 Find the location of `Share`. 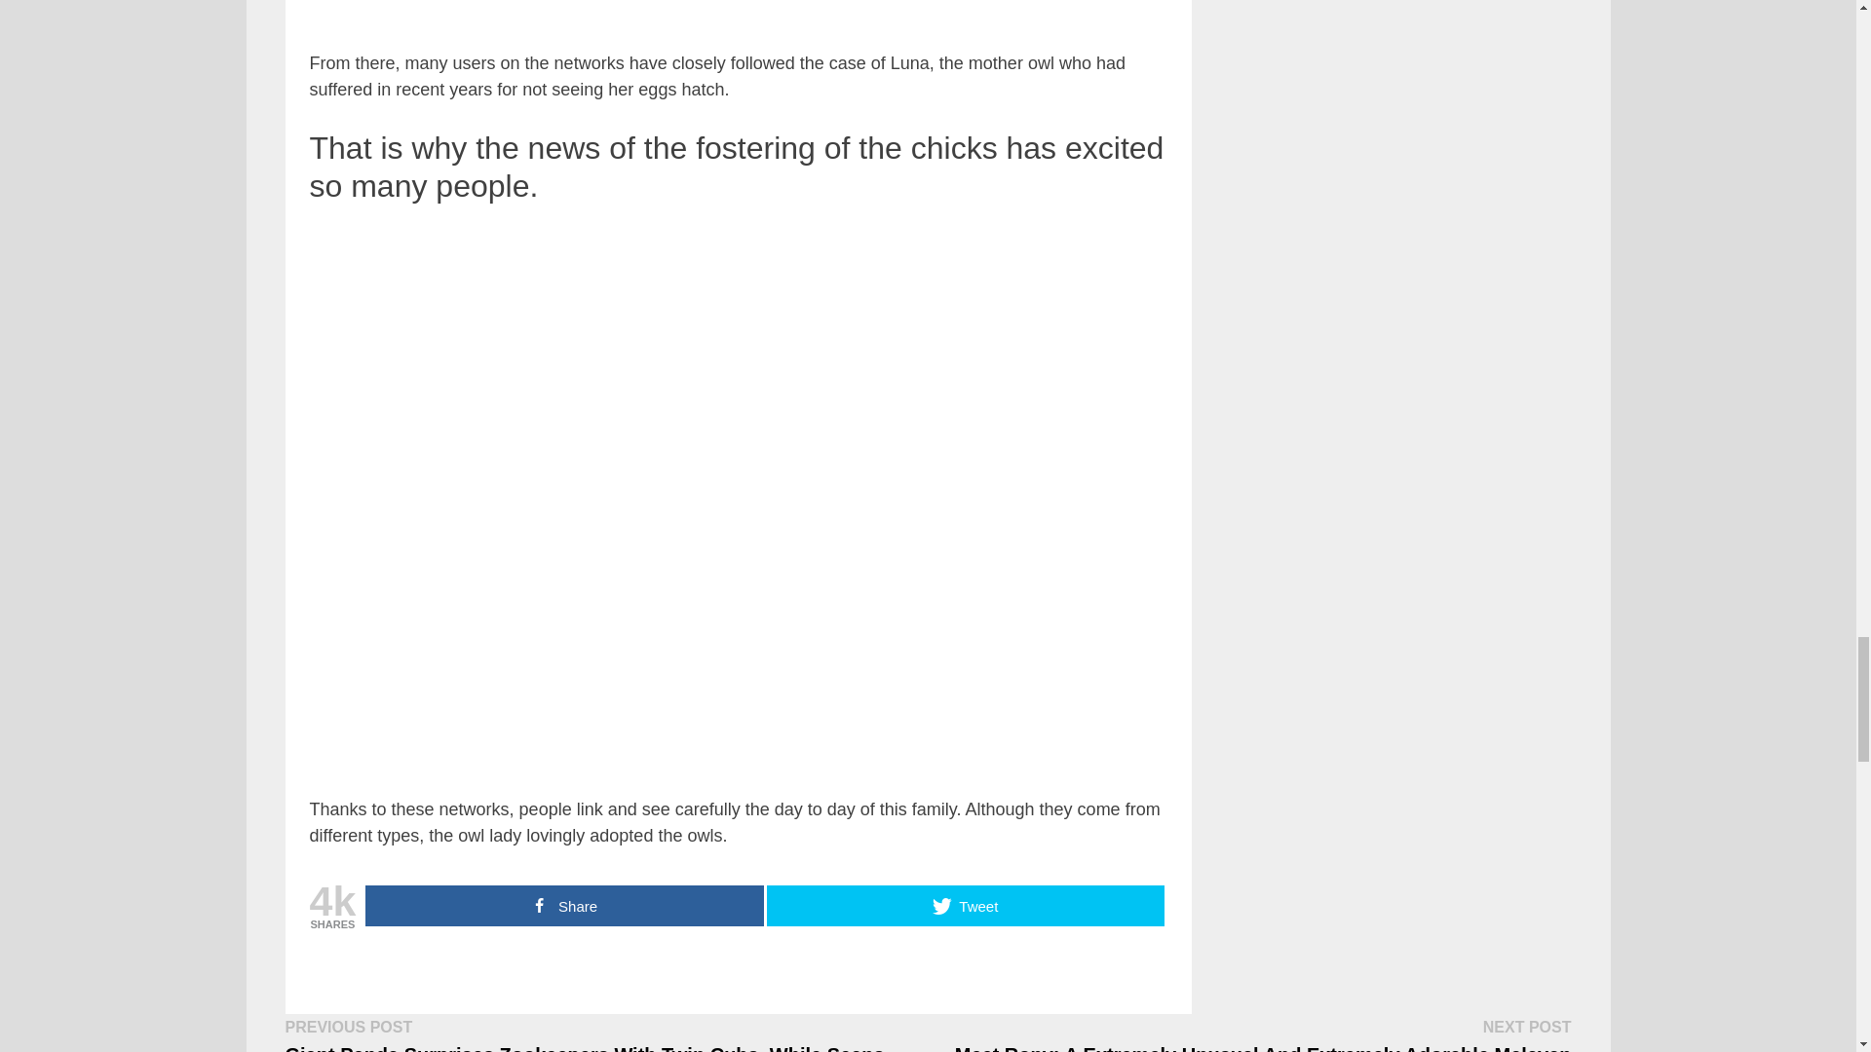

Share is located at coordinates (563, 906).